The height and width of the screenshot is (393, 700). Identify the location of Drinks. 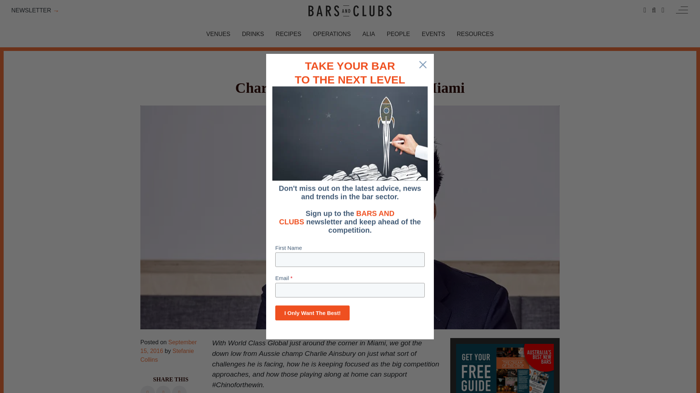
(253, 34).